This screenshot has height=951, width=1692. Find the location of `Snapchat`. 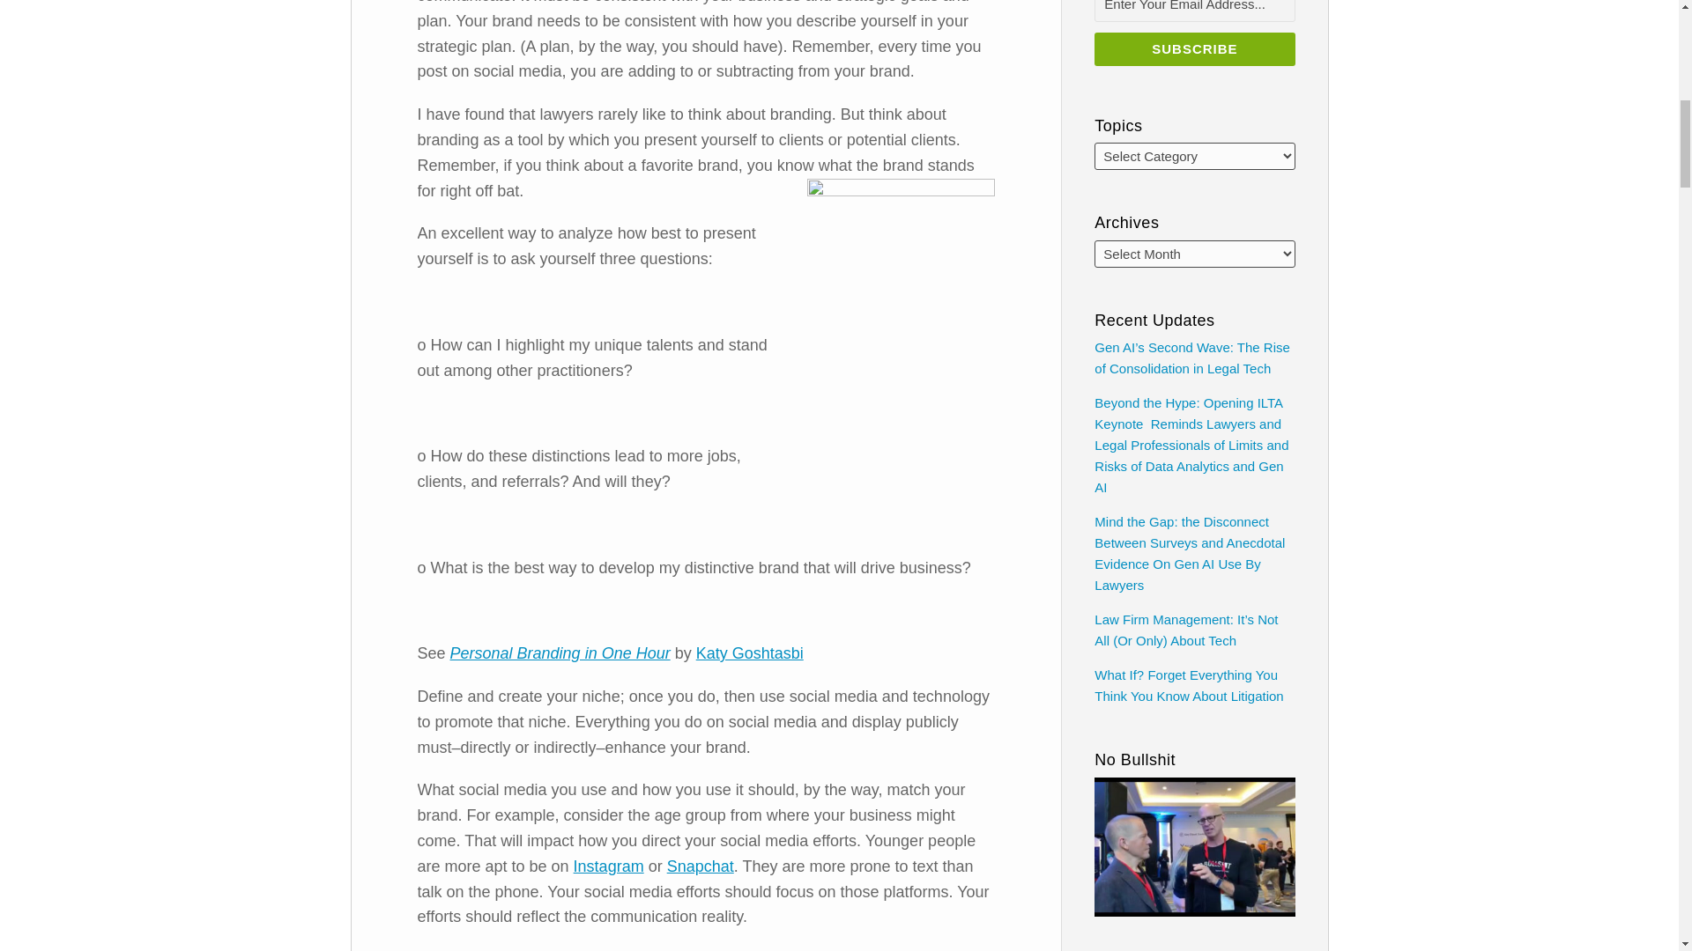

Snapchat is located at coordinates (700, 866).